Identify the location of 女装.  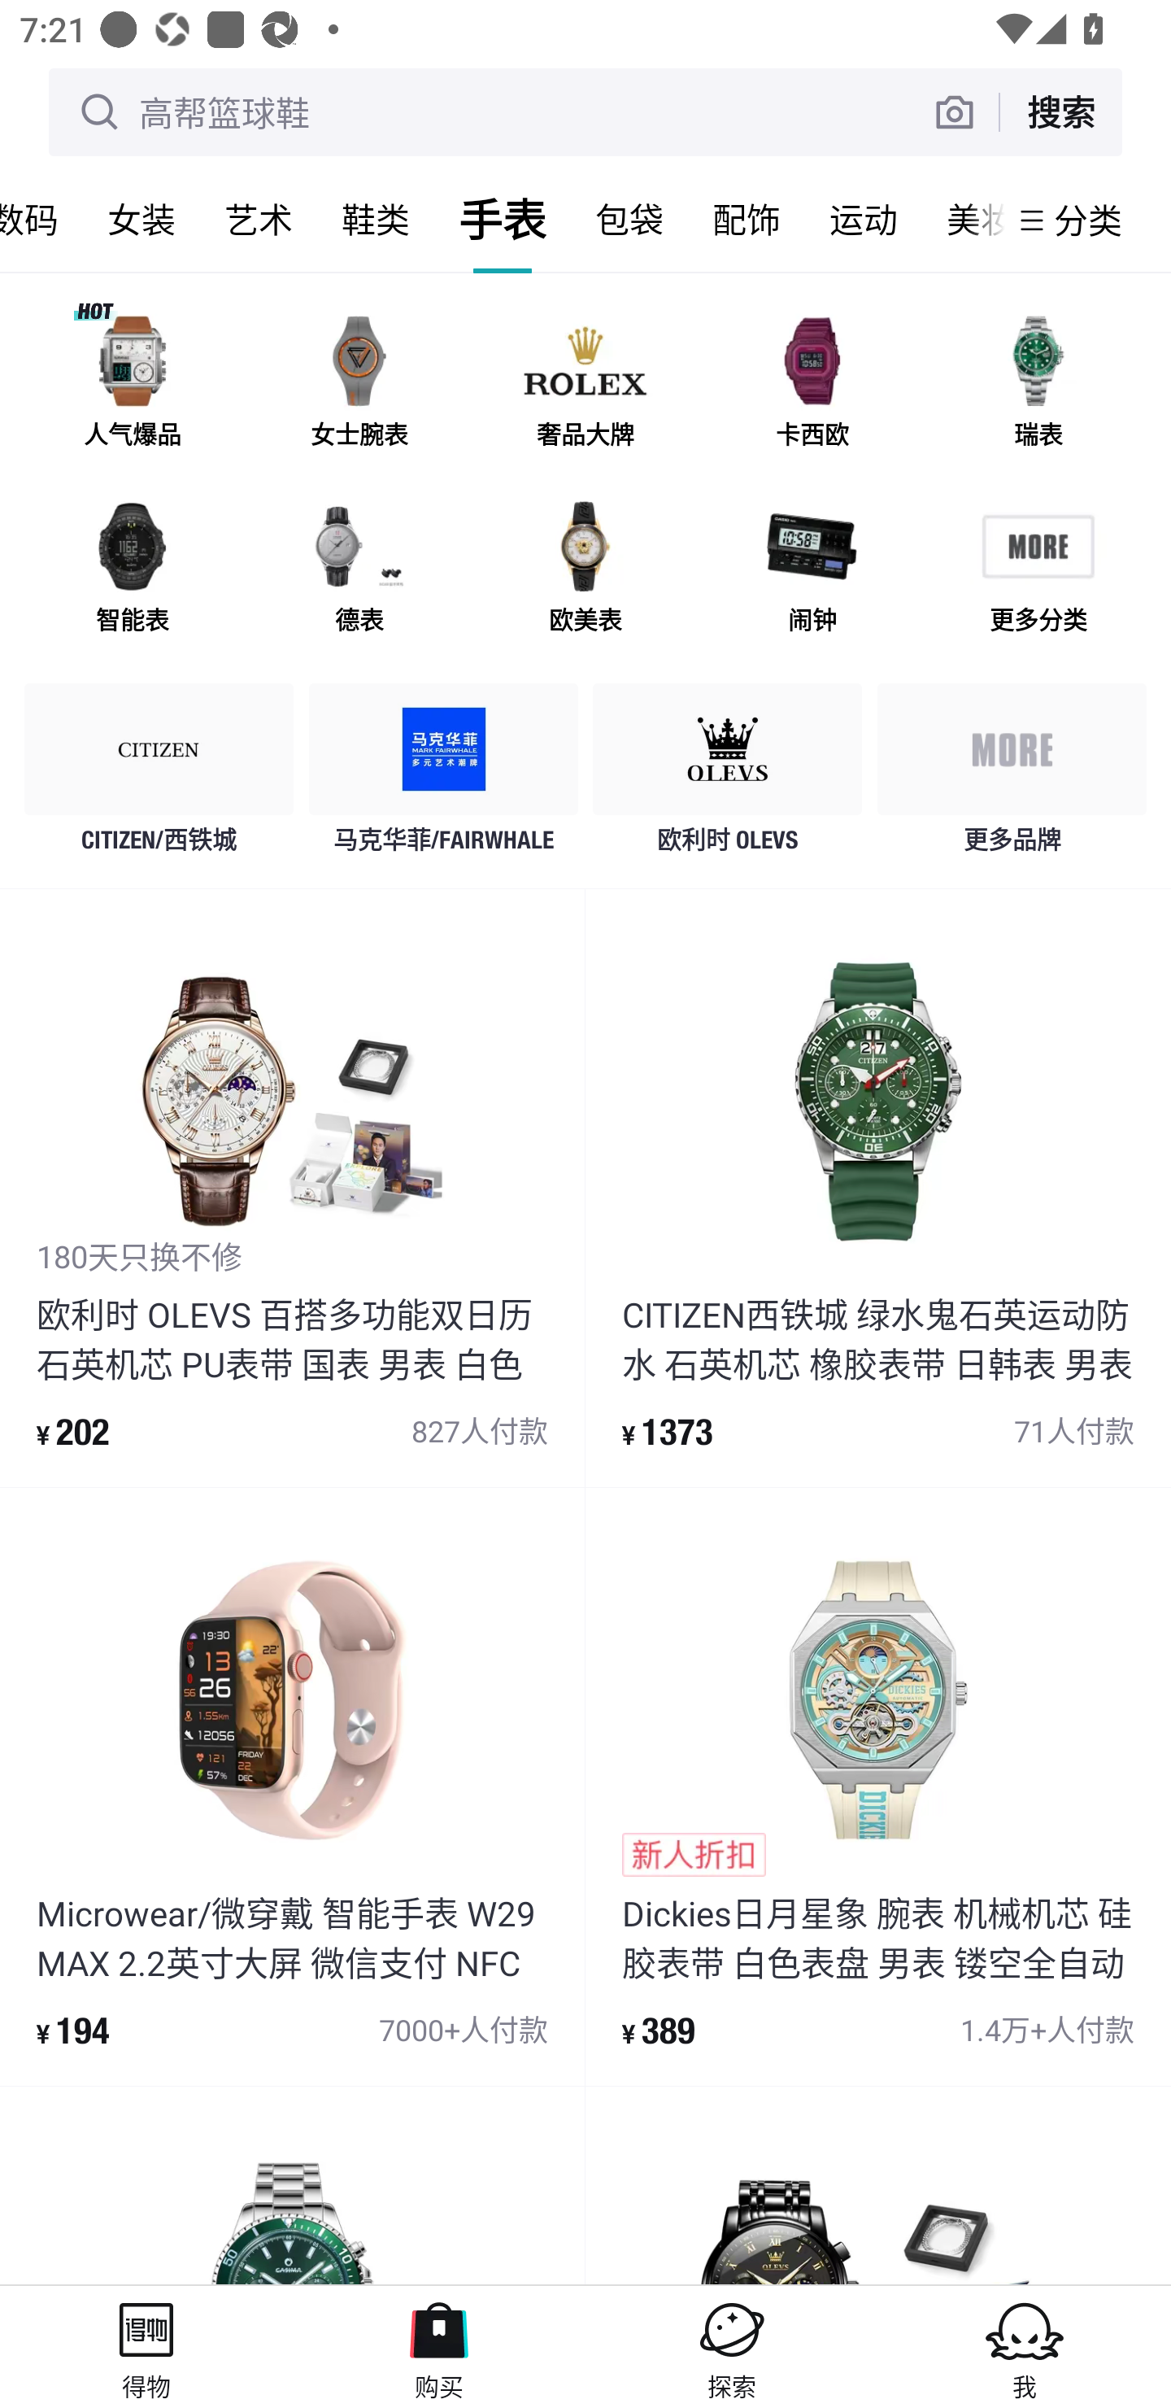
(141, 220).